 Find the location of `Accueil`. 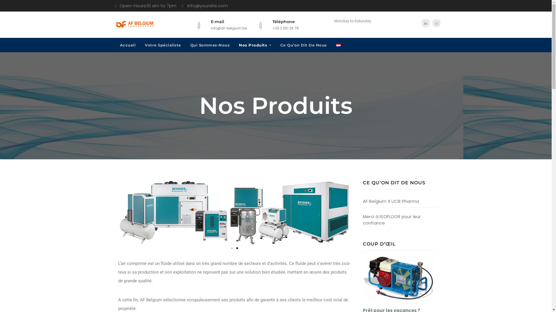

Accueil is located at coordinates (128, 45).